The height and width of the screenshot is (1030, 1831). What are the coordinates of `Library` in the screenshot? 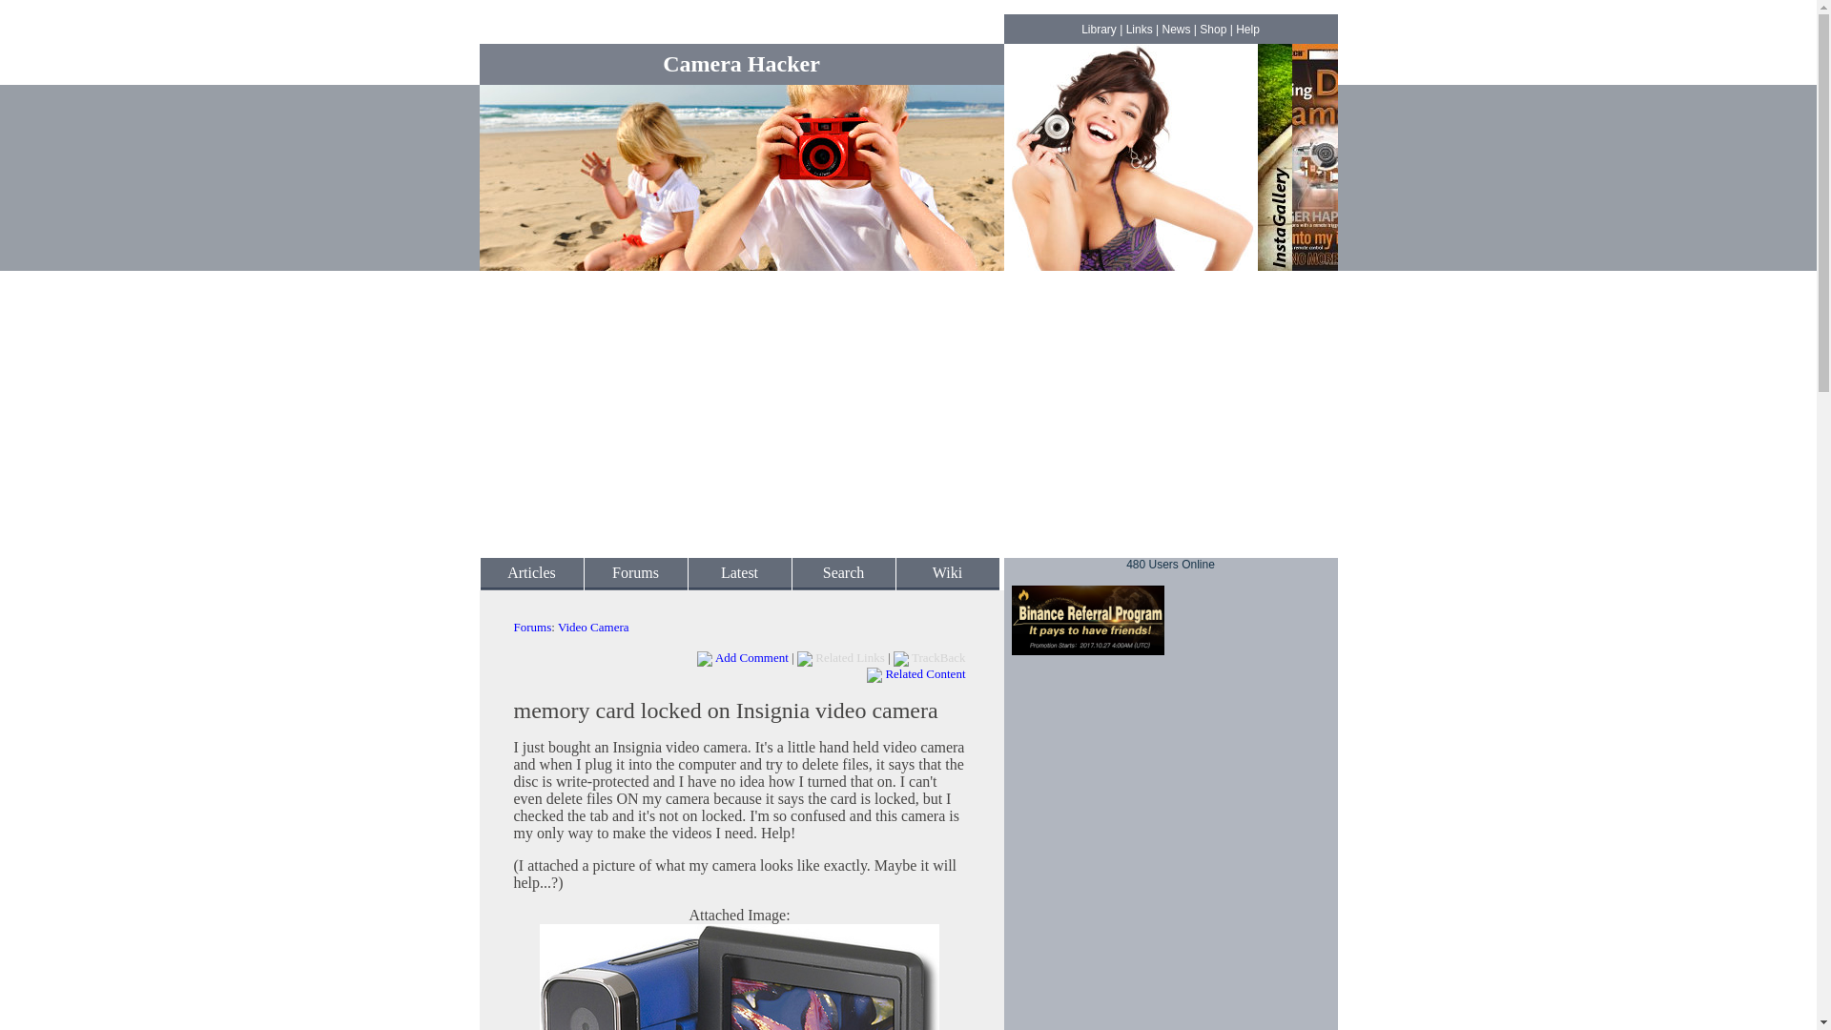 It's located at (1099, 29).